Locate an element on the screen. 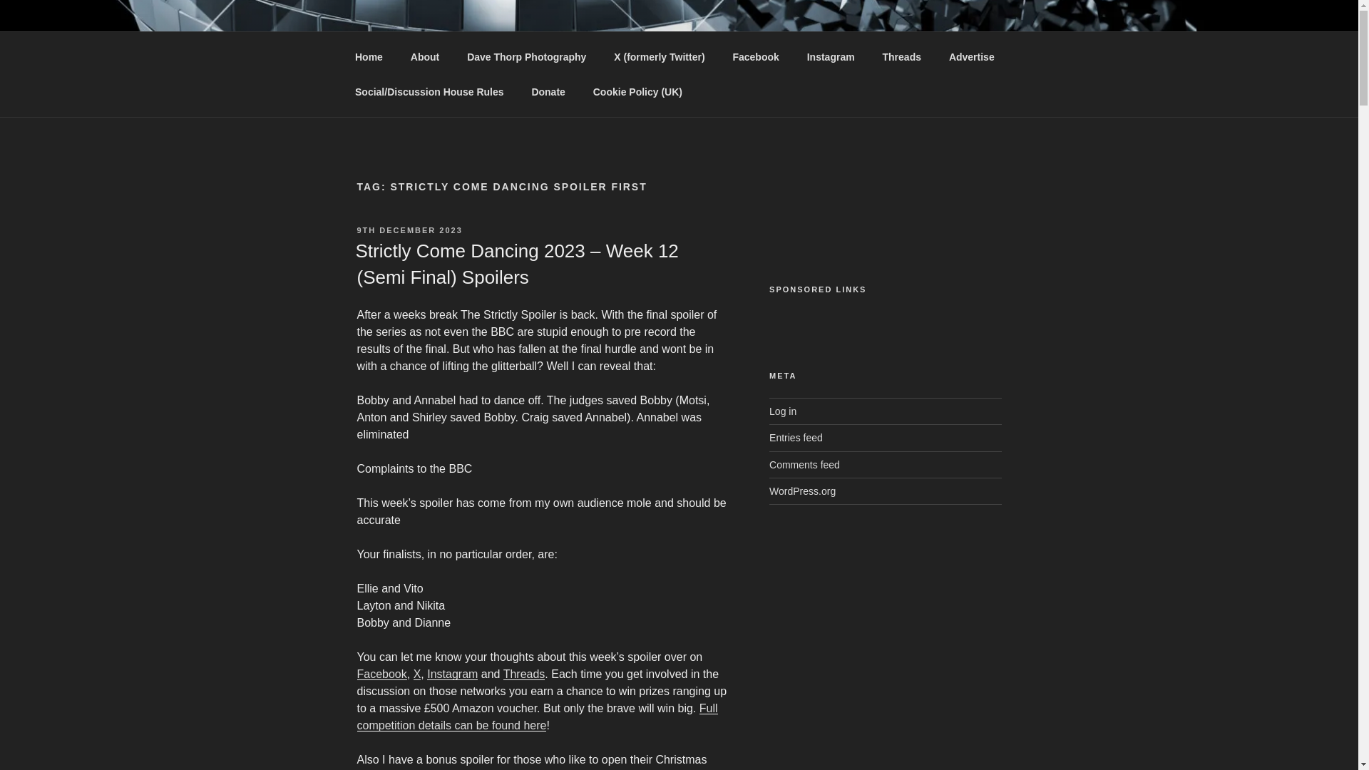  Dave Thorp Photography is located at coordinates (526, 57).